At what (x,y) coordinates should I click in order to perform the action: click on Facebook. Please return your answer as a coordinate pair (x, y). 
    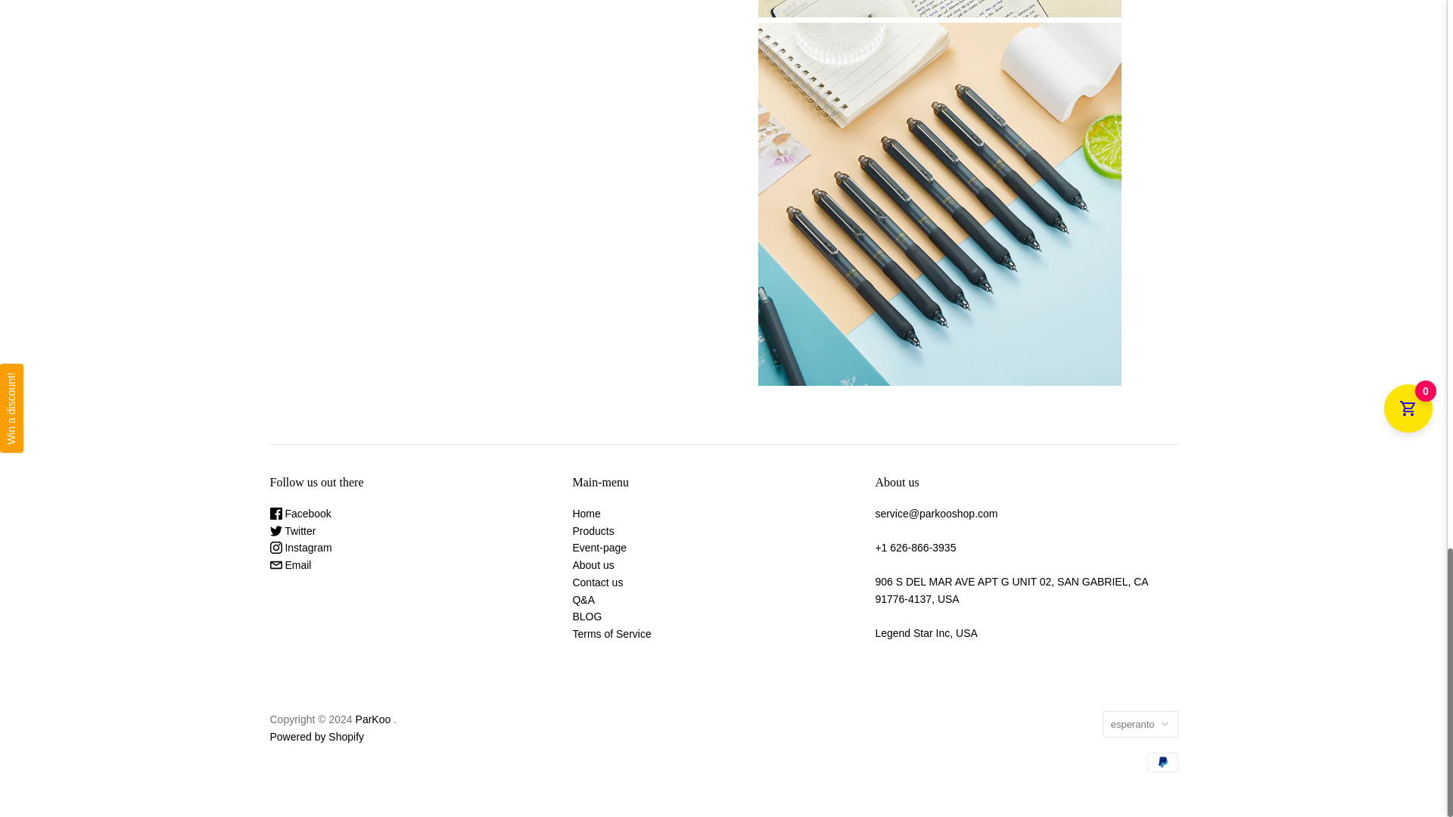
    Looking at the image, I should click on (300, 513).